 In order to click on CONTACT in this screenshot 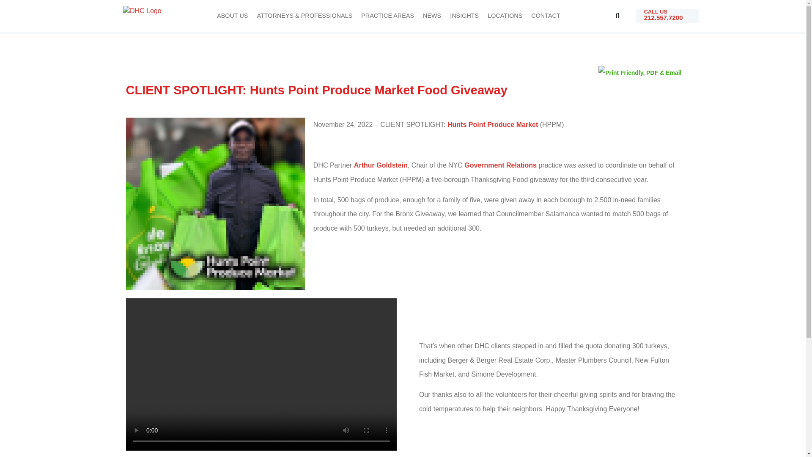, I will do `click(546, 16)`.